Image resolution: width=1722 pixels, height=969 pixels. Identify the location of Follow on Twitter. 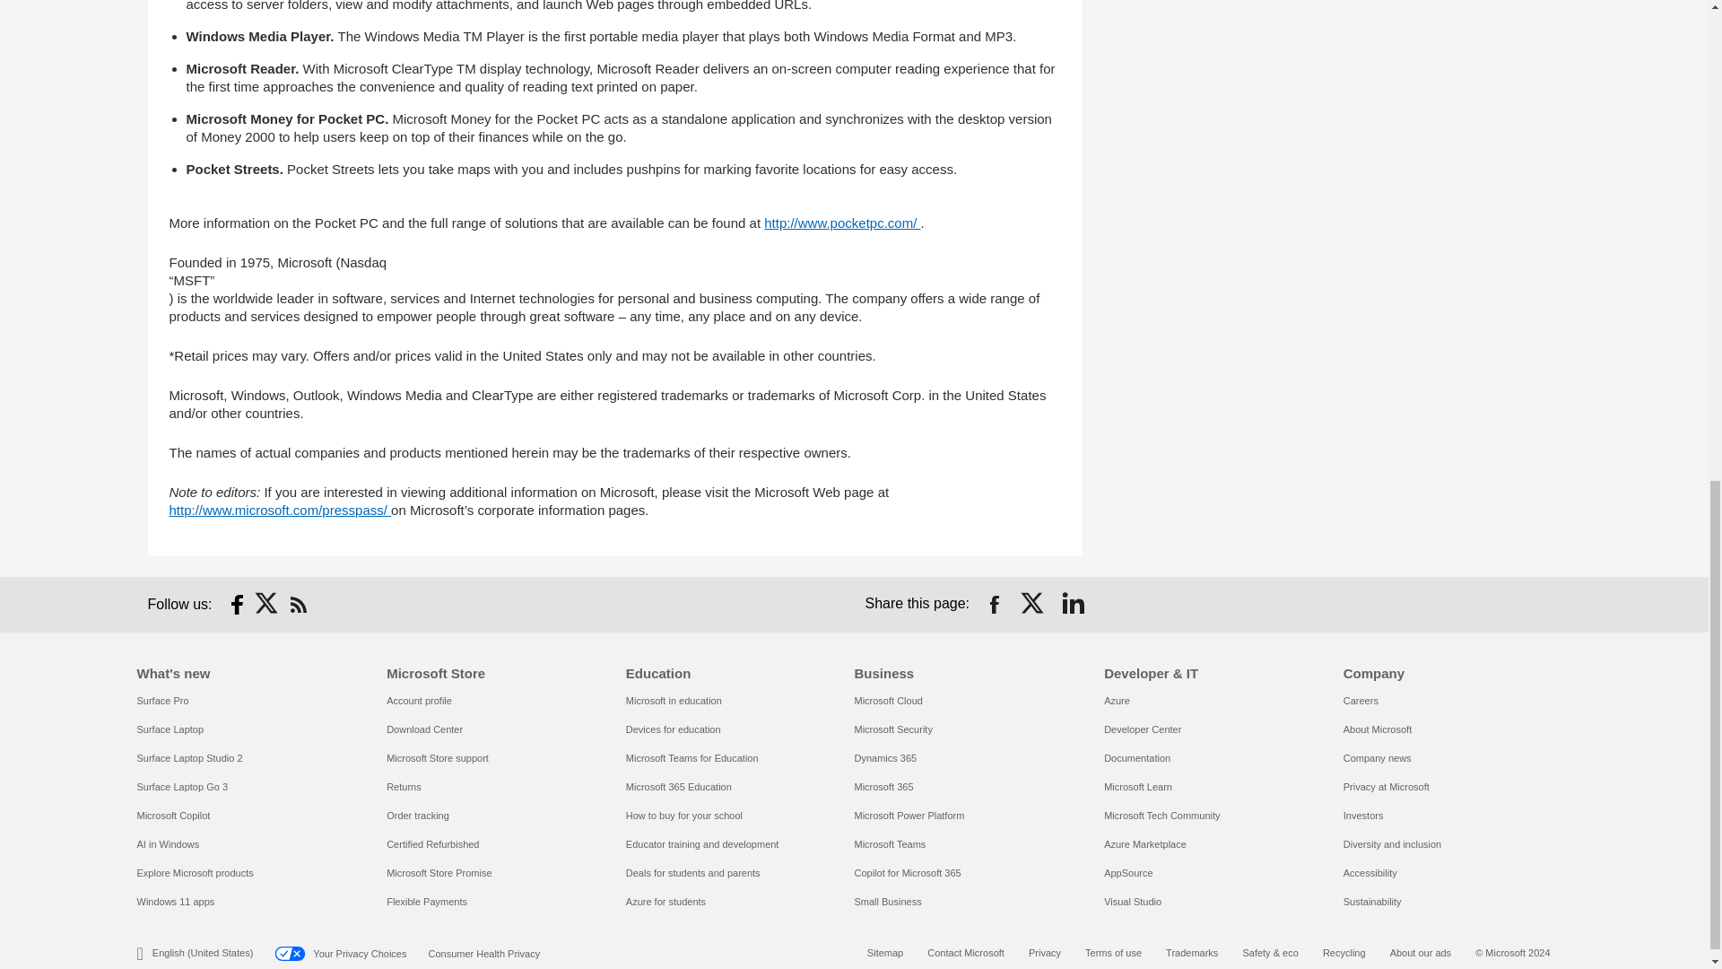
(267, 605).